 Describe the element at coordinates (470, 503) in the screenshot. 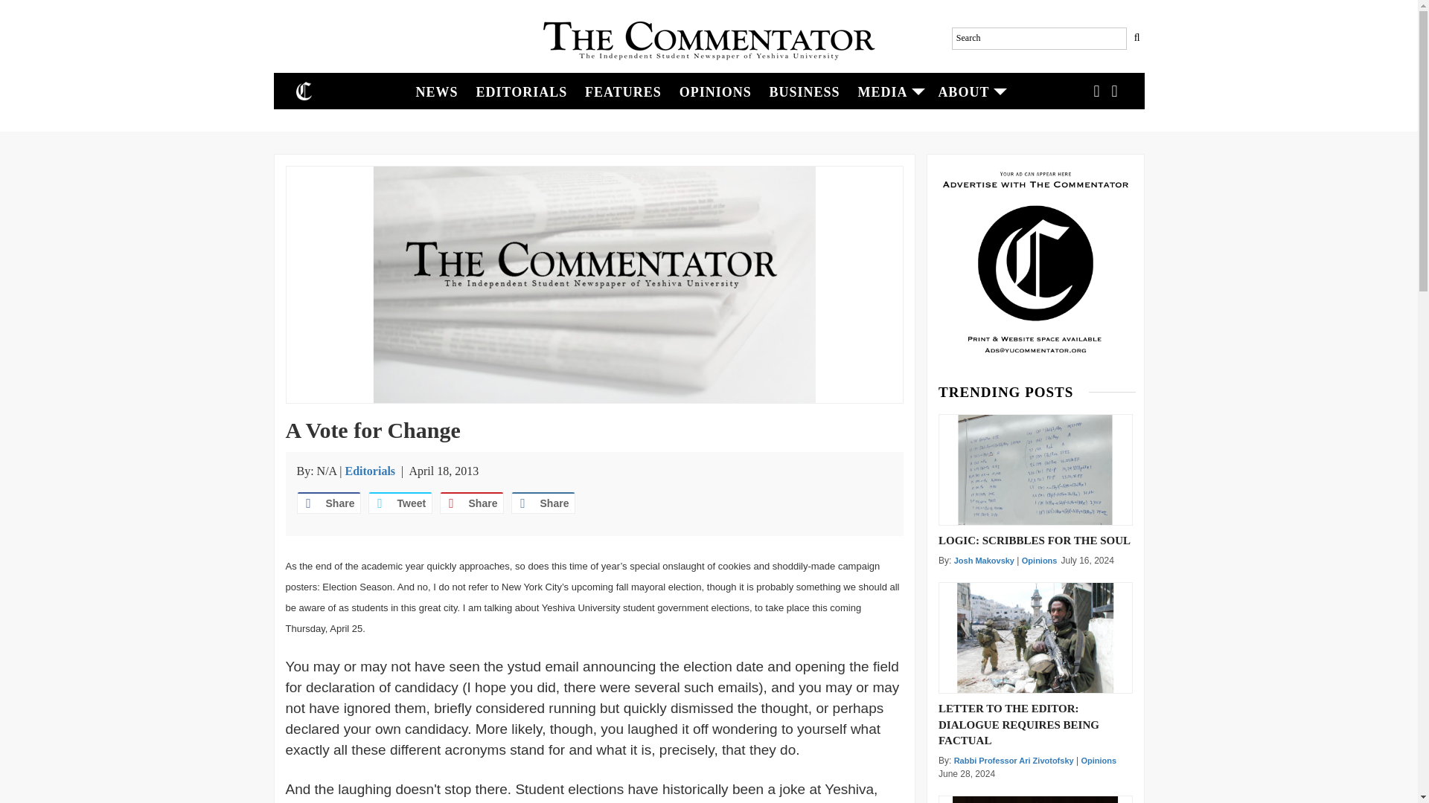

I see `Share` at that location.